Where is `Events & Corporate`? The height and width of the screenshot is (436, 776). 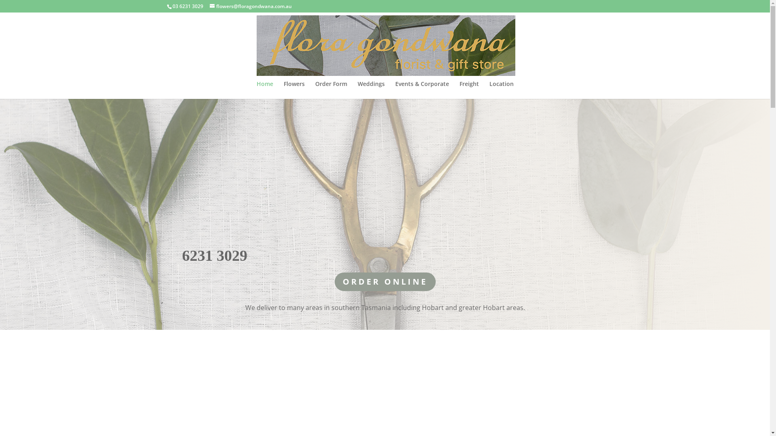
Events & Corporate is located at coordinates (422, 90).